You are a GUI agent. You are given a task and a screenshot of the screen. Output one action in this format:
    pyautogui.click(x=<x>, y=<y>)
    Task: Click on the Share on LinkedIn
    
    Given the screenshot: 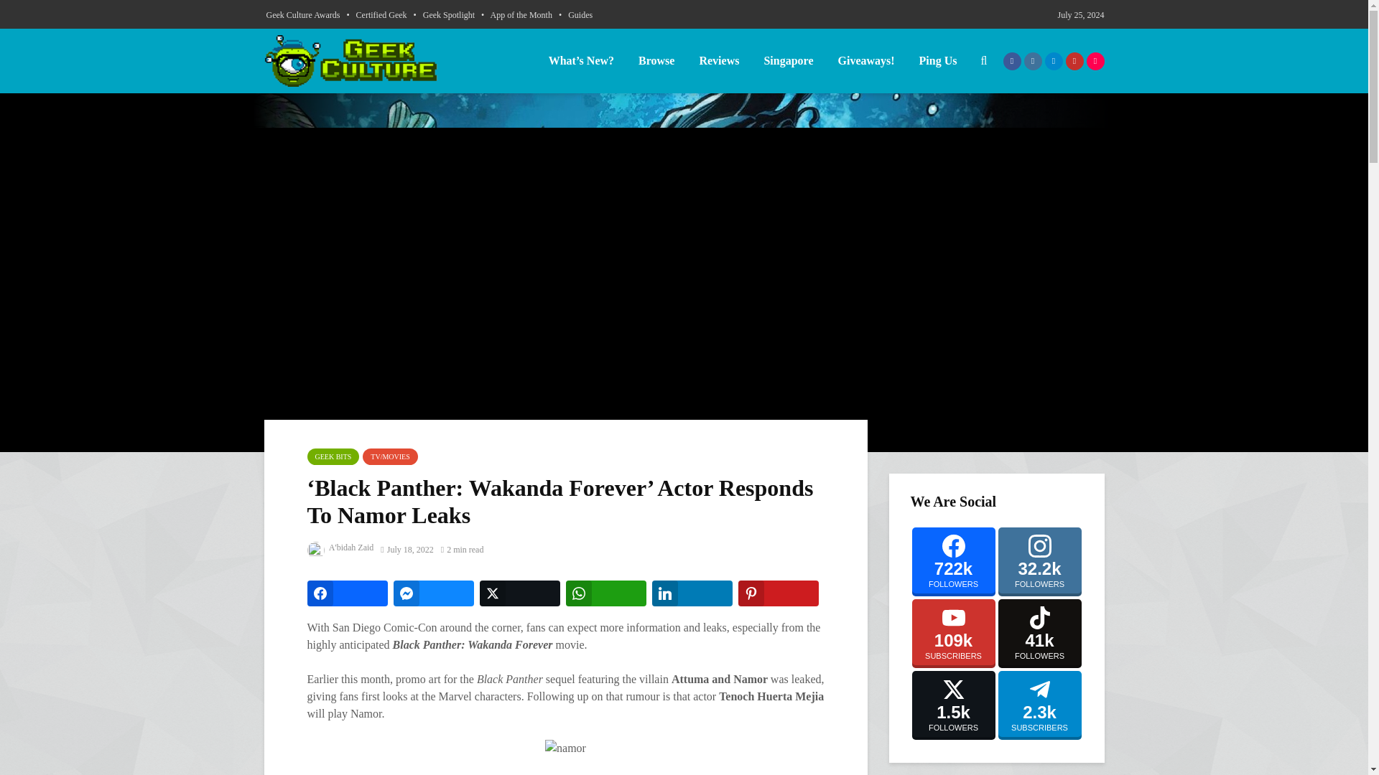 What is the action you would take?
    pyautogui.click(x=692, y=593)
    